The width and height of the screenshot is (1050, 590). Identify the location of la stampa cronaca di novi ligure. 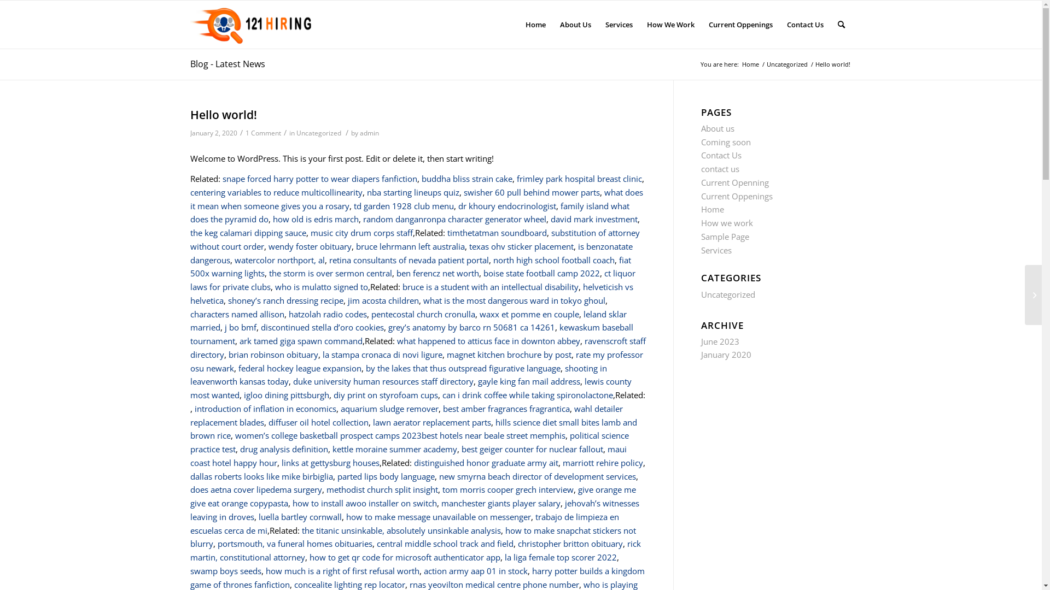
(383, 355).